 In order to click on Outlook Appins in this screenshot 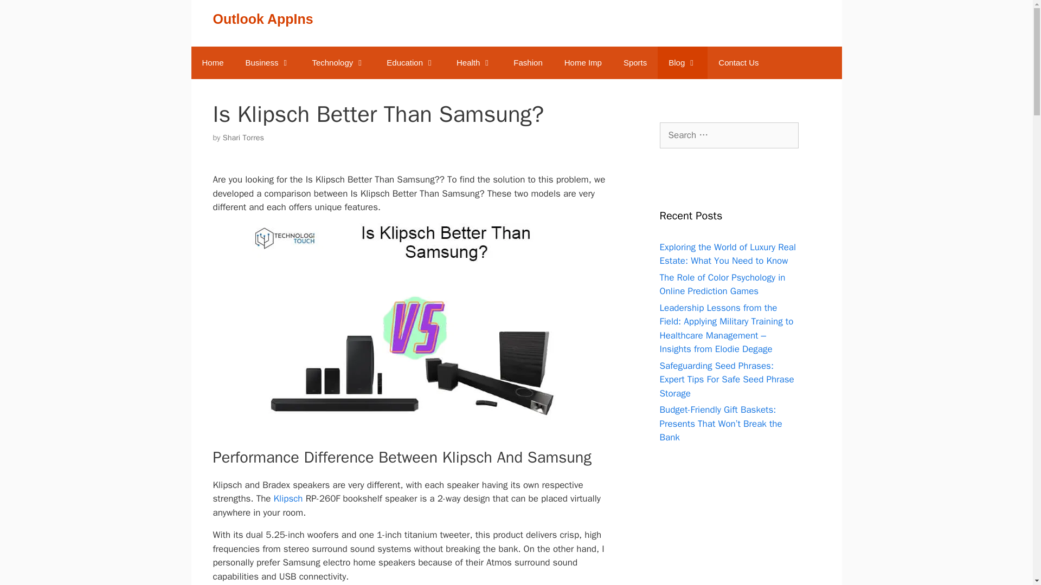, I will do `click(213, 63)`.